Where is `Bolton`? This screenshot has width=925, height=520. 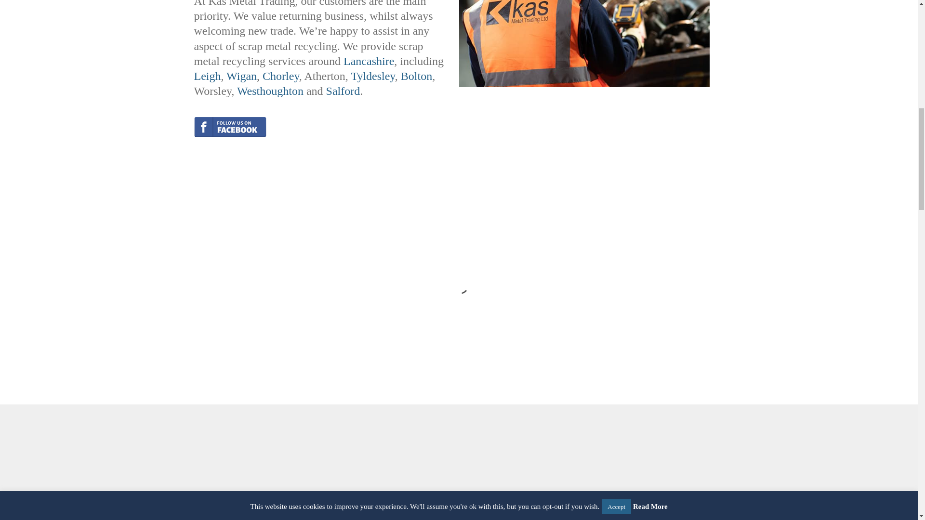
Bolton is located at coordinates (416, 76).